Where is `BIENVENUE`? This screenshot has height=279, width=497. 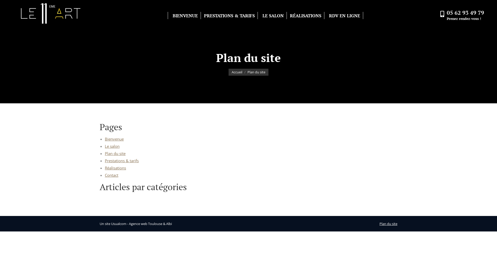 BIENVENUE is located at coordinates (184, 16).